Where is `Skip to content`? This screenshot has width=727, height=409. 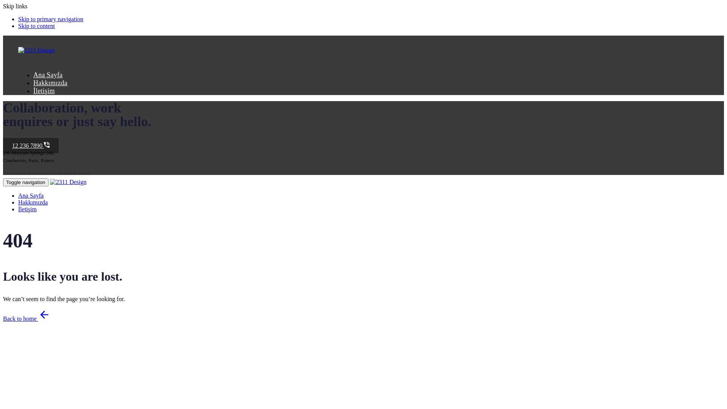
Skip to content is located at coordinates (36, 26).